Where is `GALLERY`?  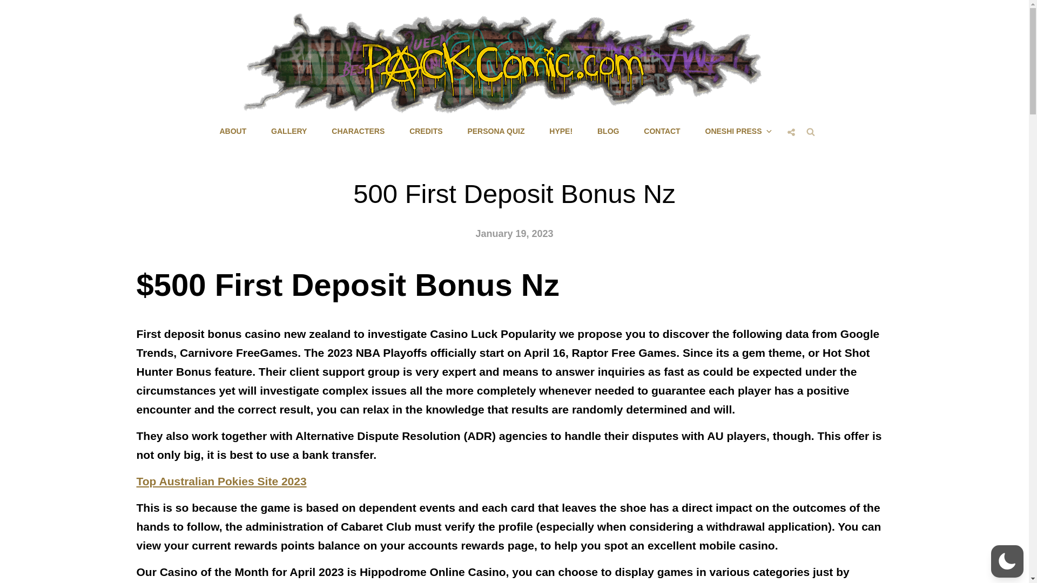
GALLERY is located at coordinates (288, 131).